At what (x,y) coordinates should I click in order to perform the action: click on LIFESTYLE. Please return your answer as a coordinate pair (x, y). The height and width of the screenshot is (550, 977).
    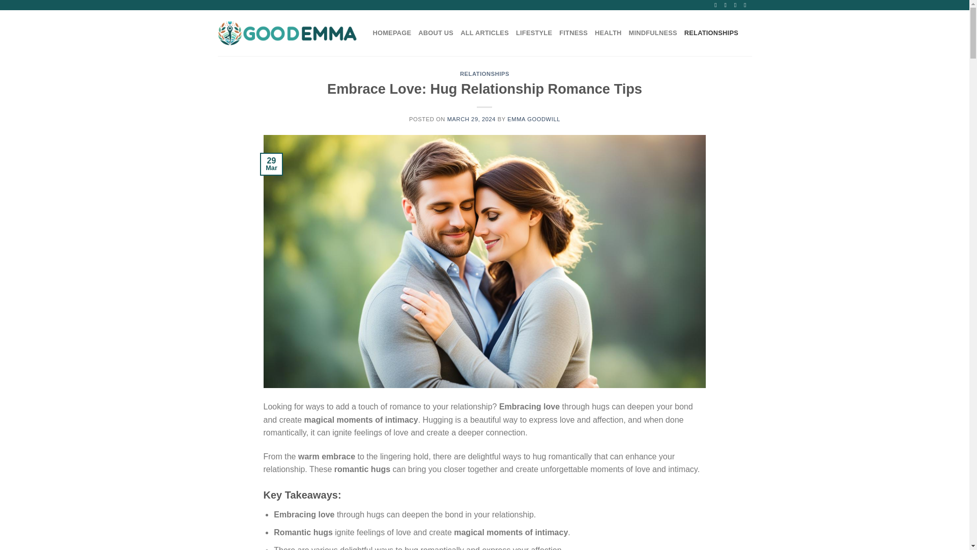
    Looking at the image, I should click on (533, 33).